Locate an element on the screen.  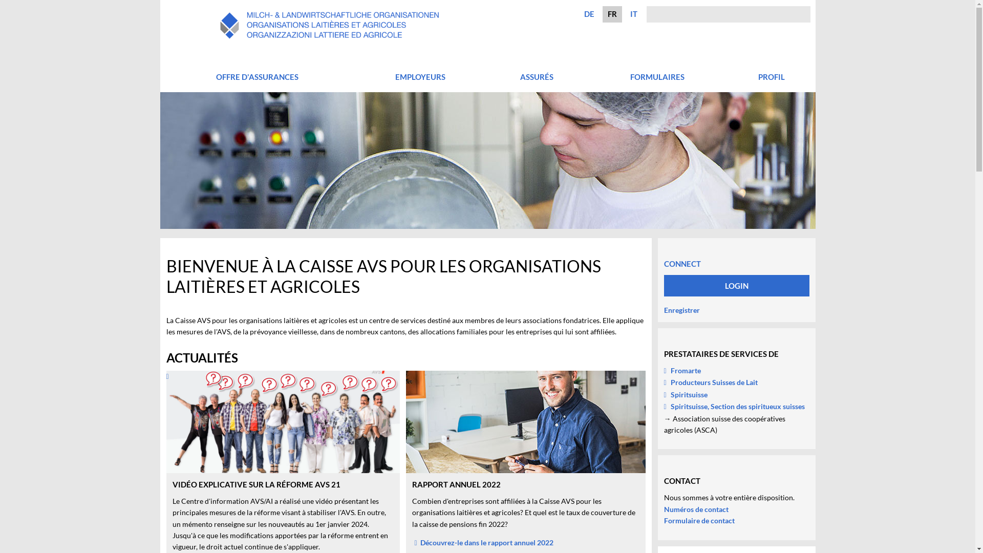
Enregistrer is located at coordinates (681, 310).